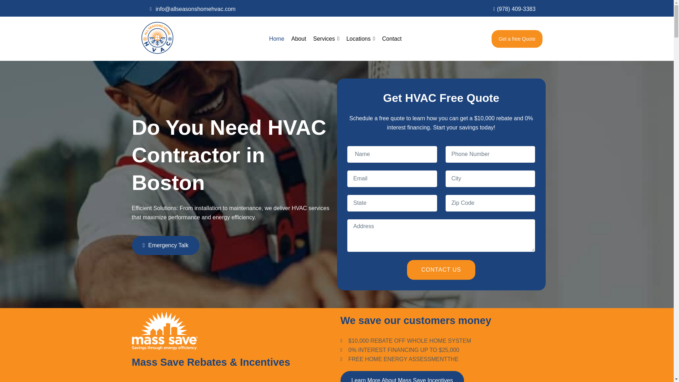 The height and width of the screenshot is (382, 679). I want to click on Services, so click(326, 38).